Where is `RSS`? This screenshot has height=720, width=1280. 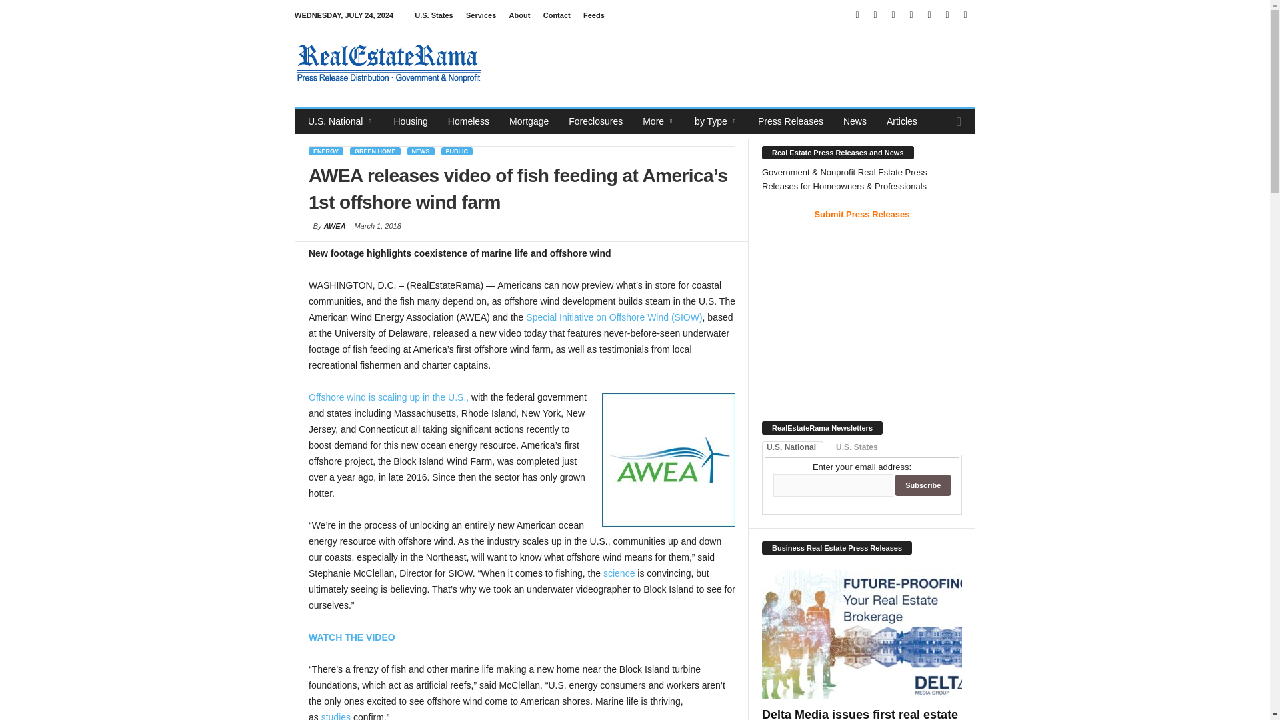 RSS is located at coordinates (929, 15).